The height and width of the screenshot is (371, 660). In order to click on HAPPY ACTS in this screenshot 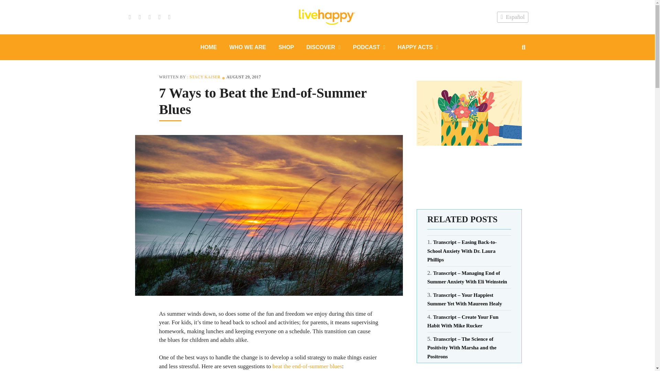, I will do `click(418, 47)`.